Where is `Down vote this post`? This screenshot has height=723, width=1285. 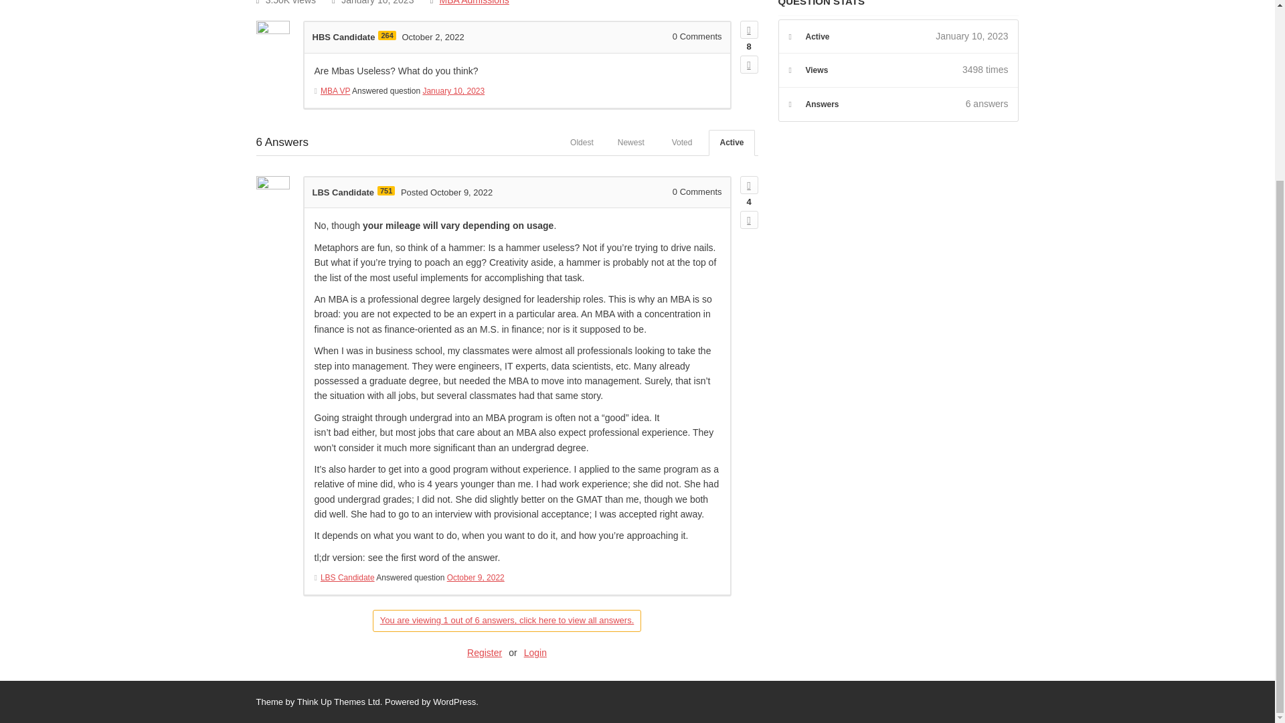 Down vote this post is located at coordinates (748, 64).